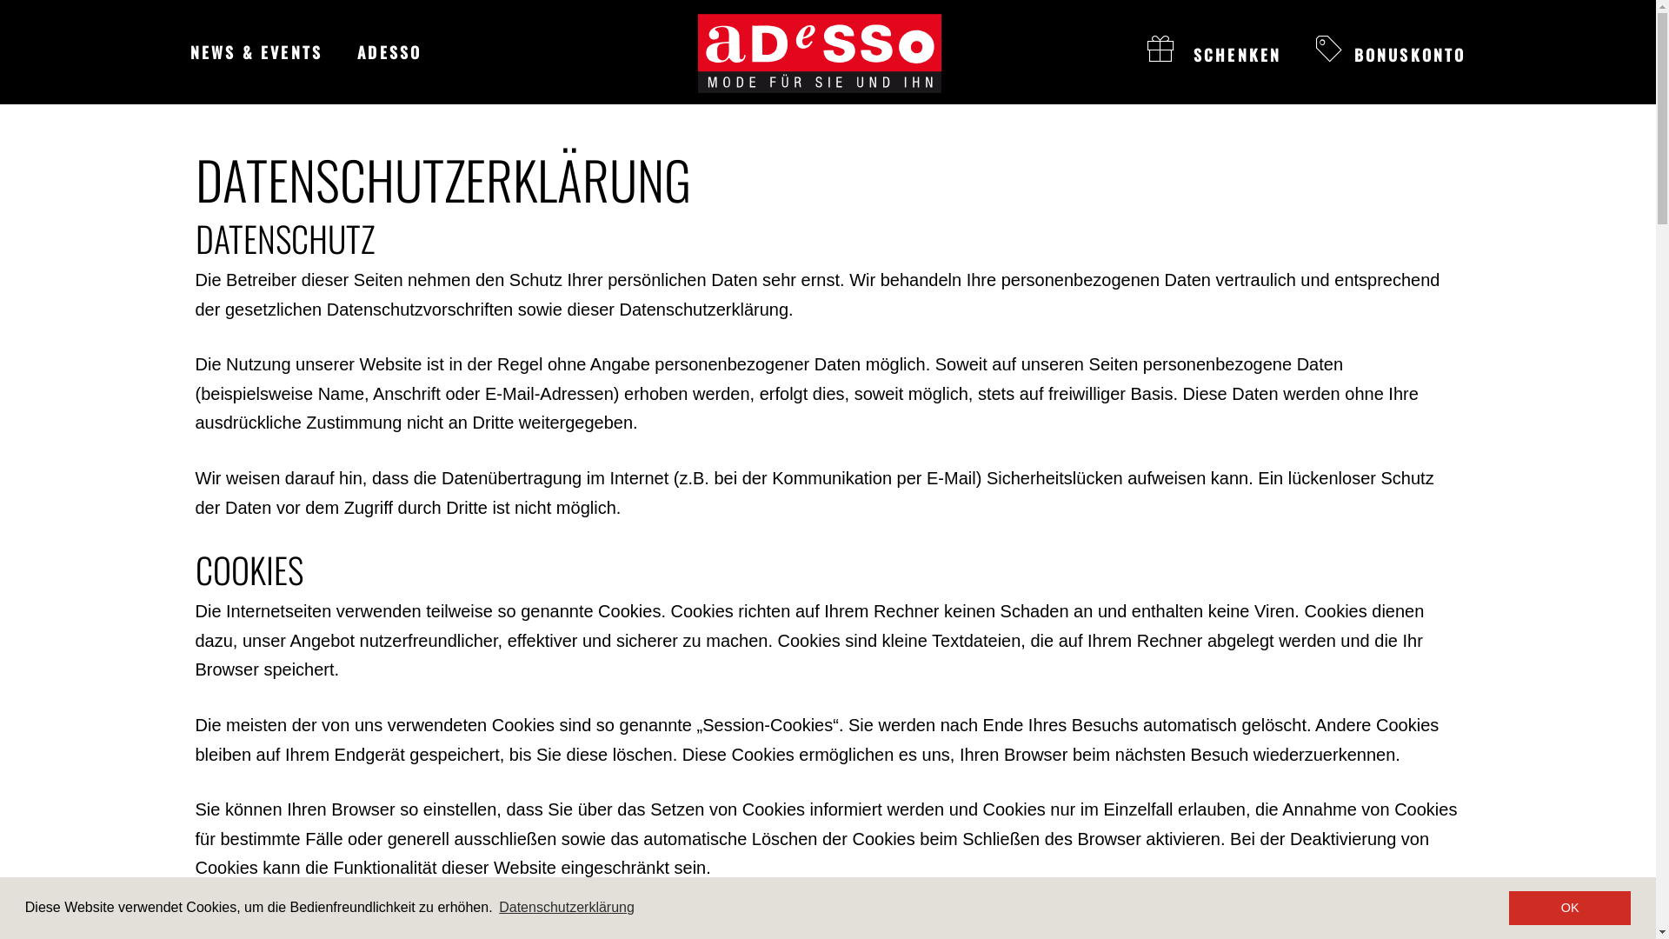 This screenshot has height=939, width=1669. Describe the element at coordinates (1215, 55) in the screenshot. I see `SCHENKEN` at that location.